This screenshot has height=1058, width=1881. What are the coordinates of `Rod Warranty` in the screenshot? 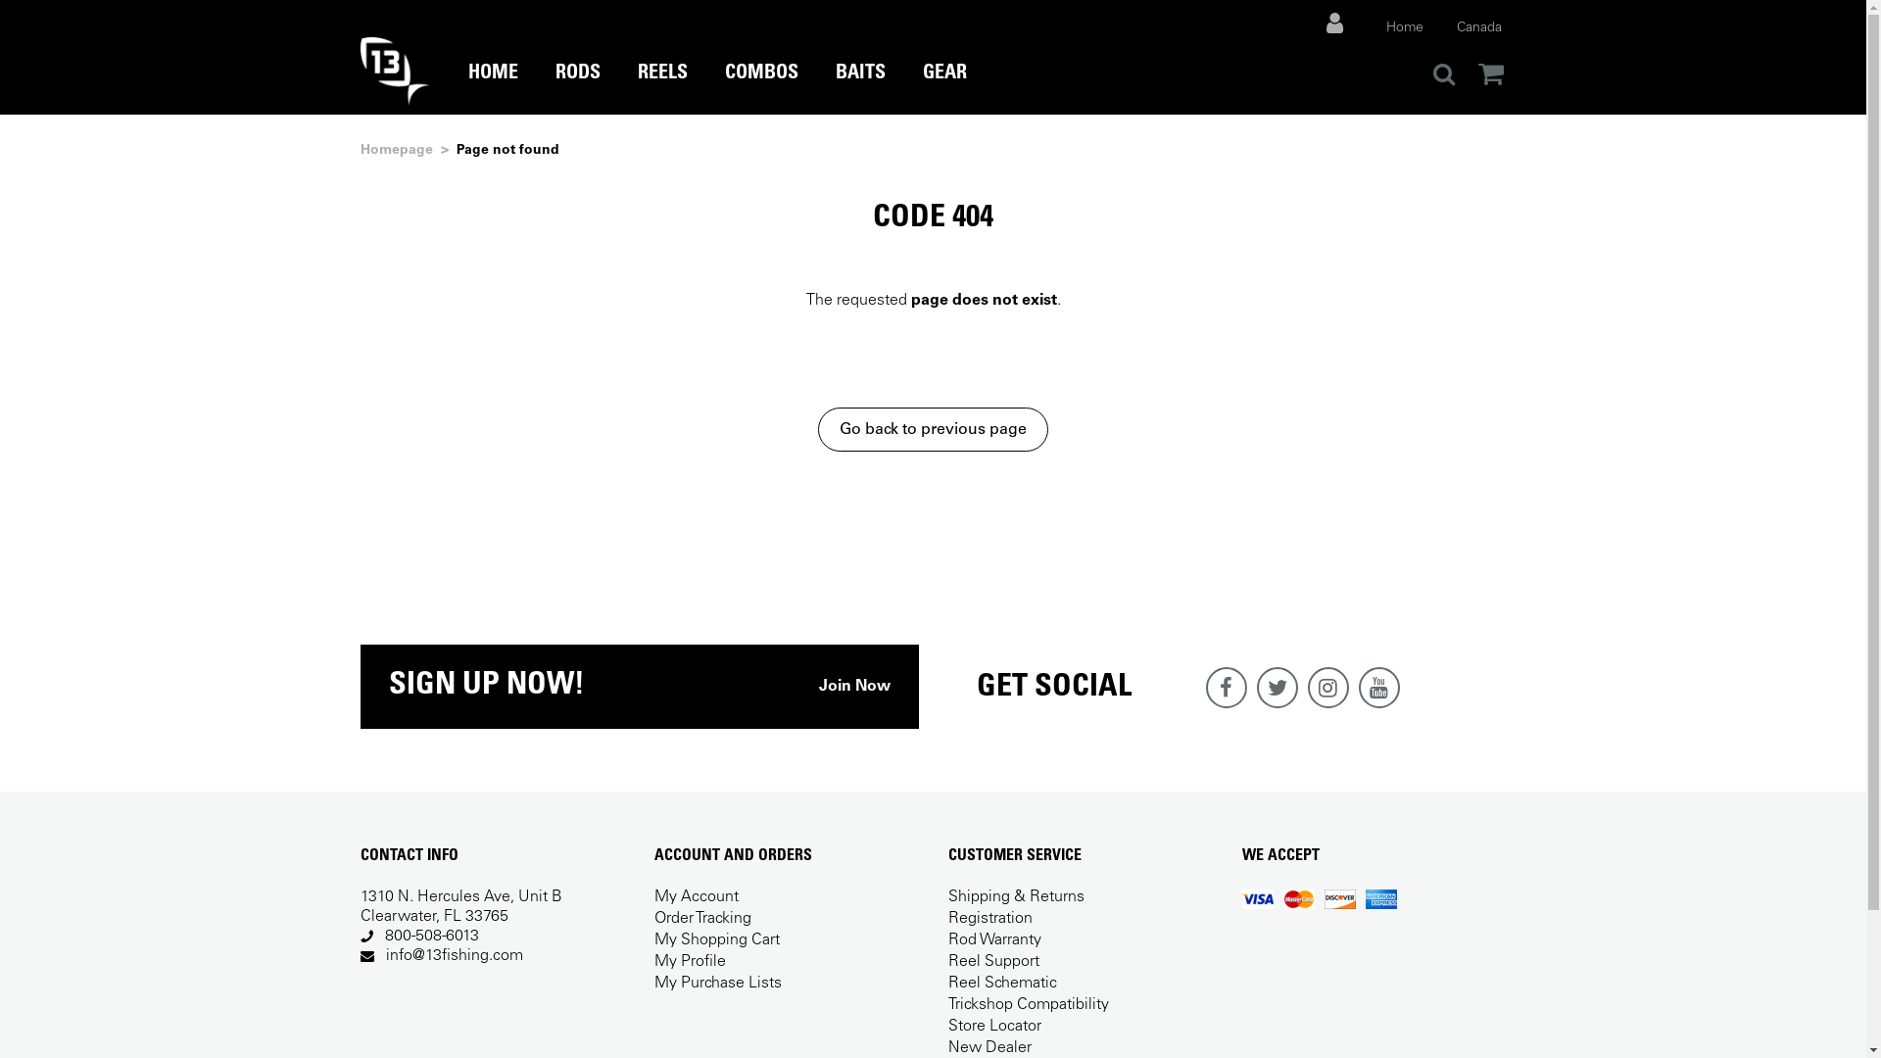 It's located at (995, 940).